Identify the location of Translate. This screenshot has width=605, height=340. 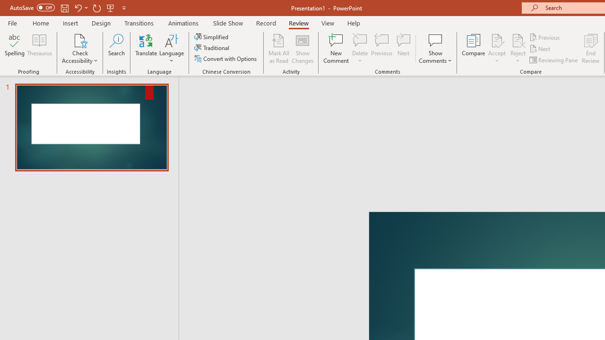
(147, 48).